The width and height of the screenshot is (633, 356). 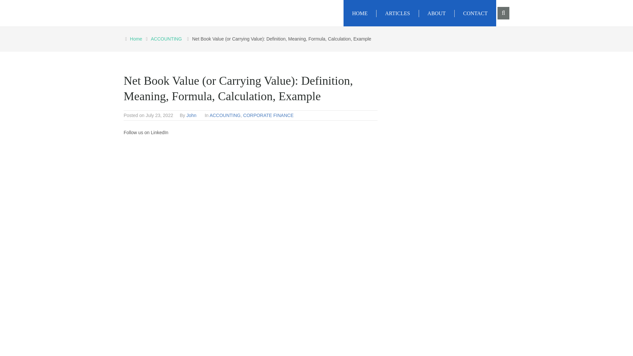 What do you see at coordinates (214, 11) in the screenshot?
I see `HARBOURFRONT TECHNOLOGIES` at bounding box center [214, 11].